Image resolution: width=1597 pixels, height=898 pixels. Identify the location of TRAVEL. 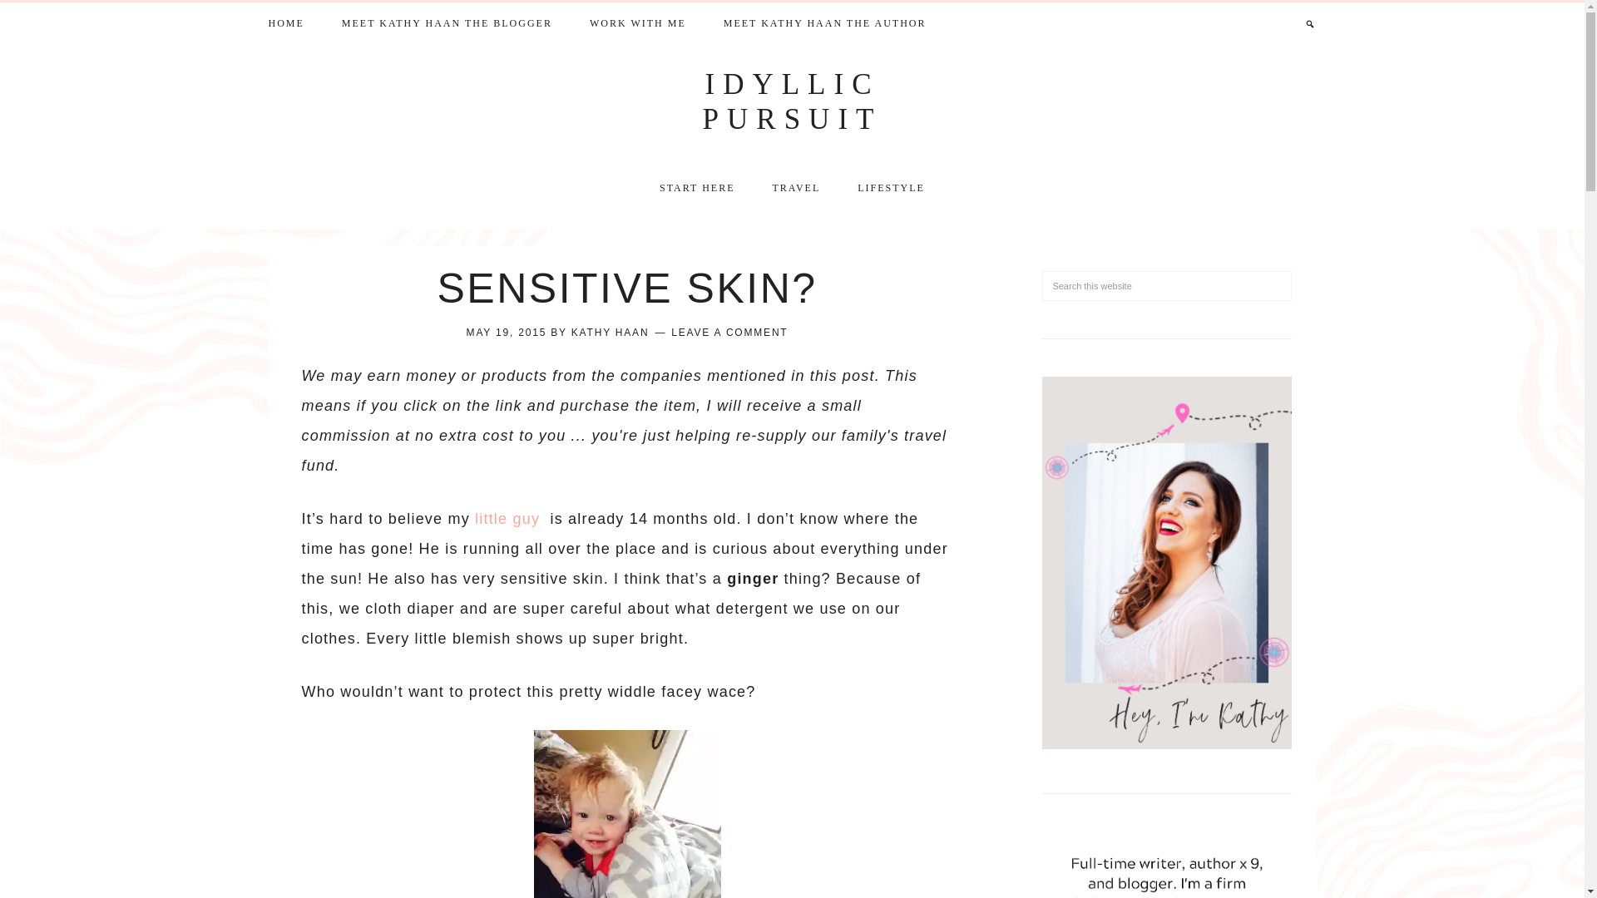
(796, 188).